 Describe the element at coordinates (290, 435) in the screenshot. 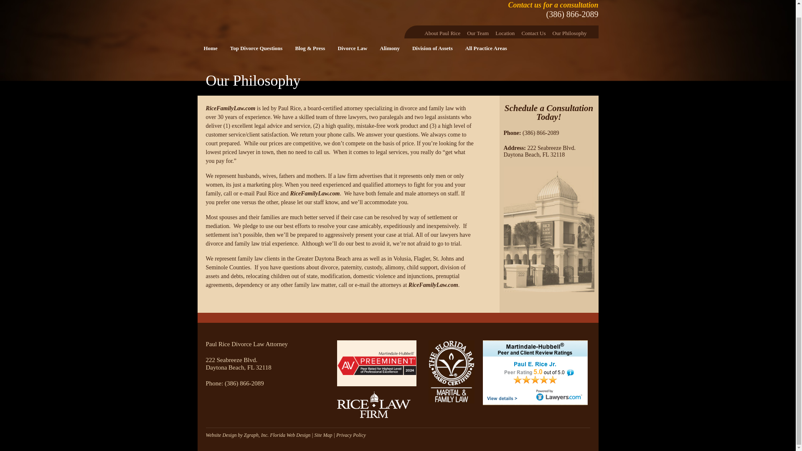

I see `Florida Web Design` at that location.